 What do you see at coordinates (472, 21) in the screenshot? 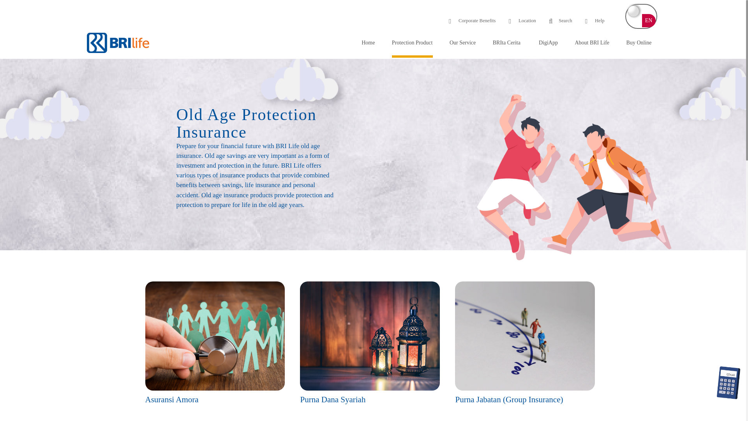
I see `Corporate Benefits` at bounding box center [472, 21].